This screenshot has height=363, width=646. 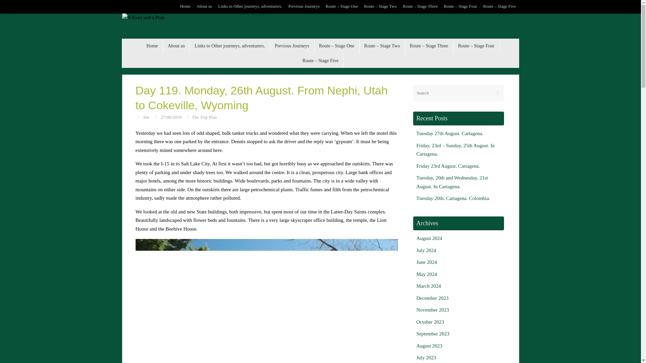 What do you see at coordinates (176, 46) in the screenshot?
I see `About us` at bounding box center [176, 46].